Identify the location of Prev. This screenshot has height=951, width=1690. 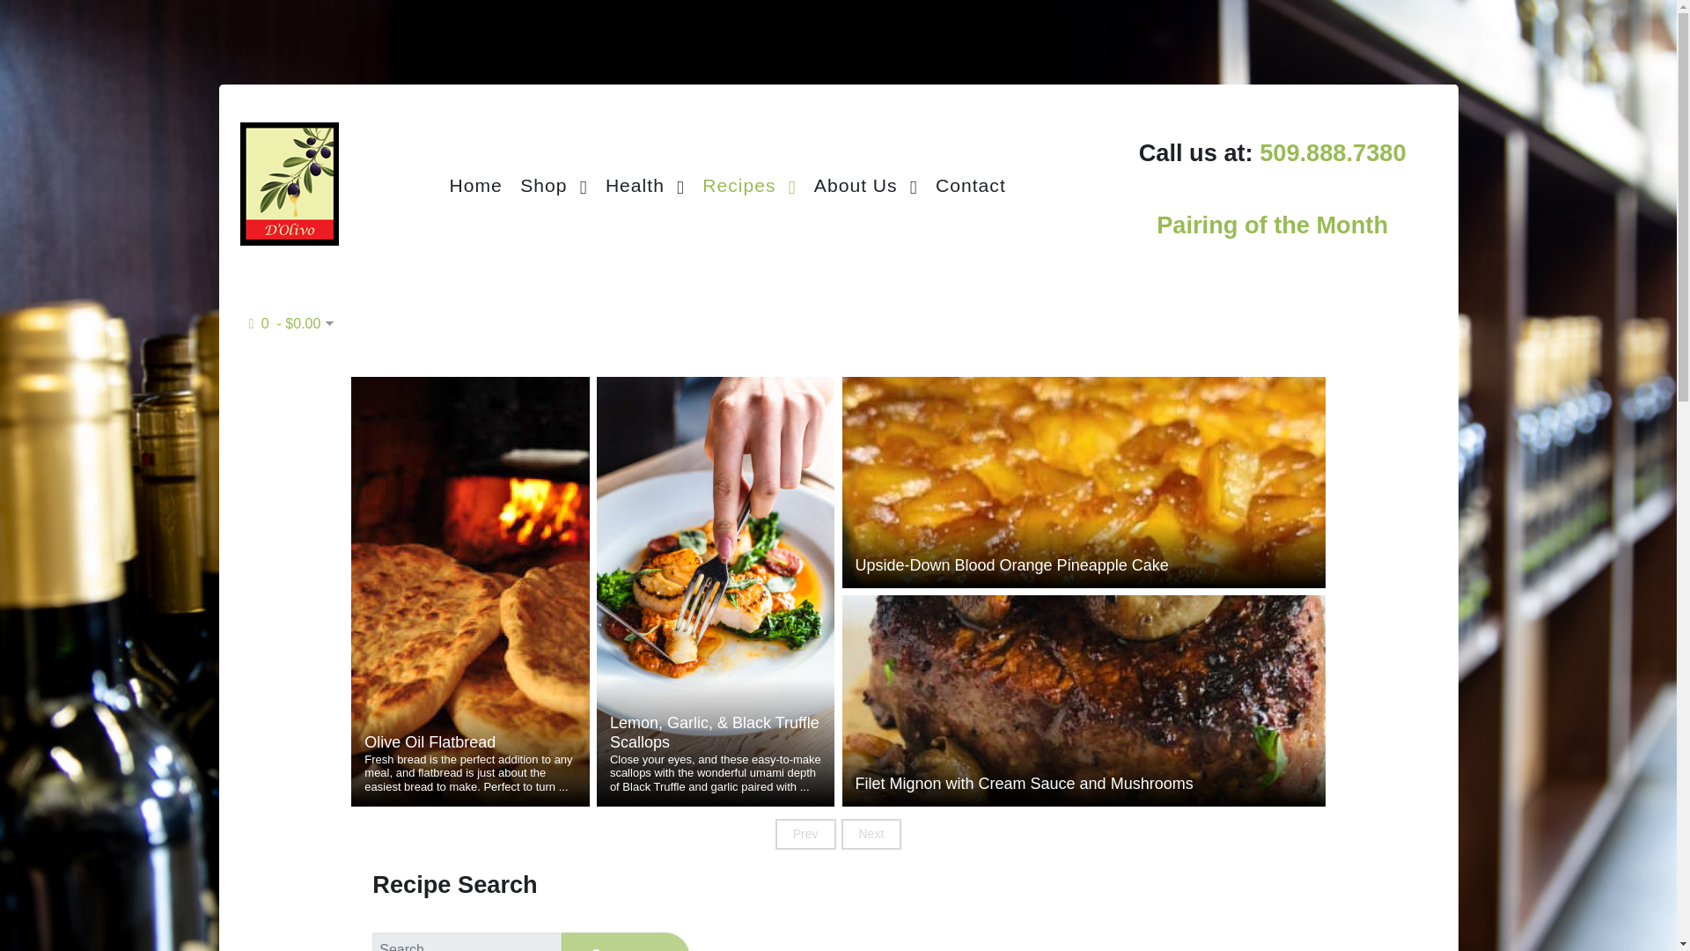
(806, 833).